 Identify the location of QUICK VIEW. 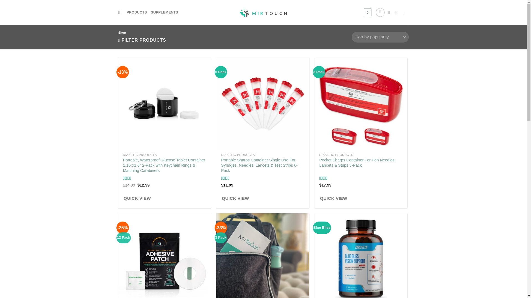
(137, 198).